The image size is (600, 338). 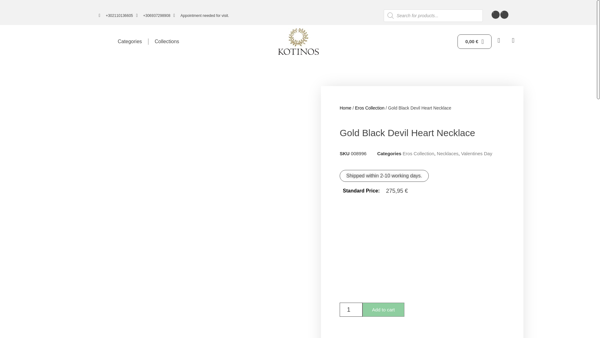 What do you see at coordinates (351, 309) in the screenshot?
I see `1` at bounding box center [351, 309].